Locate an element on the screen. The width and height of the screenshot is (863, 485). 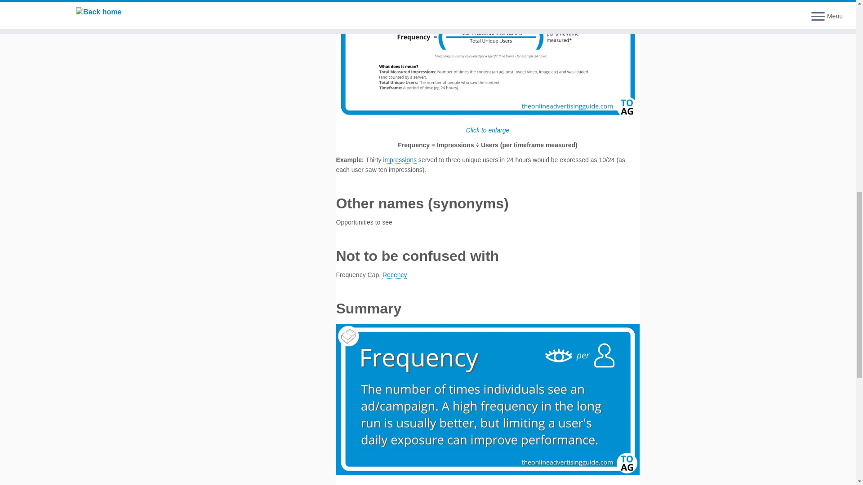
impressions is located at coordinates (400, 160).